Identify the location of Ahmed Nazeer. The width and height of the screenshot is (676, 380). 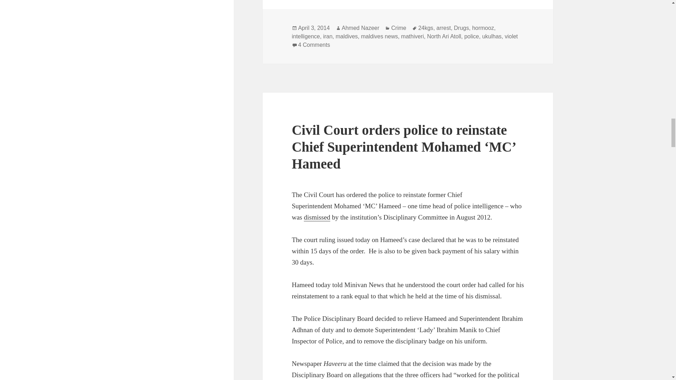
(361, 28).